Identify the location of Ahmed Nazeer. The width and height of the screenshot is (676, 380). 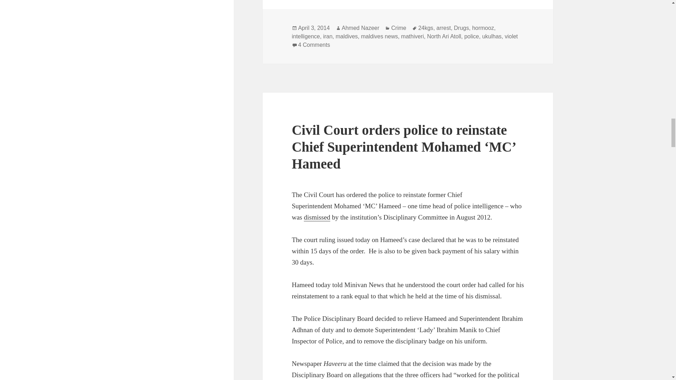
(361, 28).